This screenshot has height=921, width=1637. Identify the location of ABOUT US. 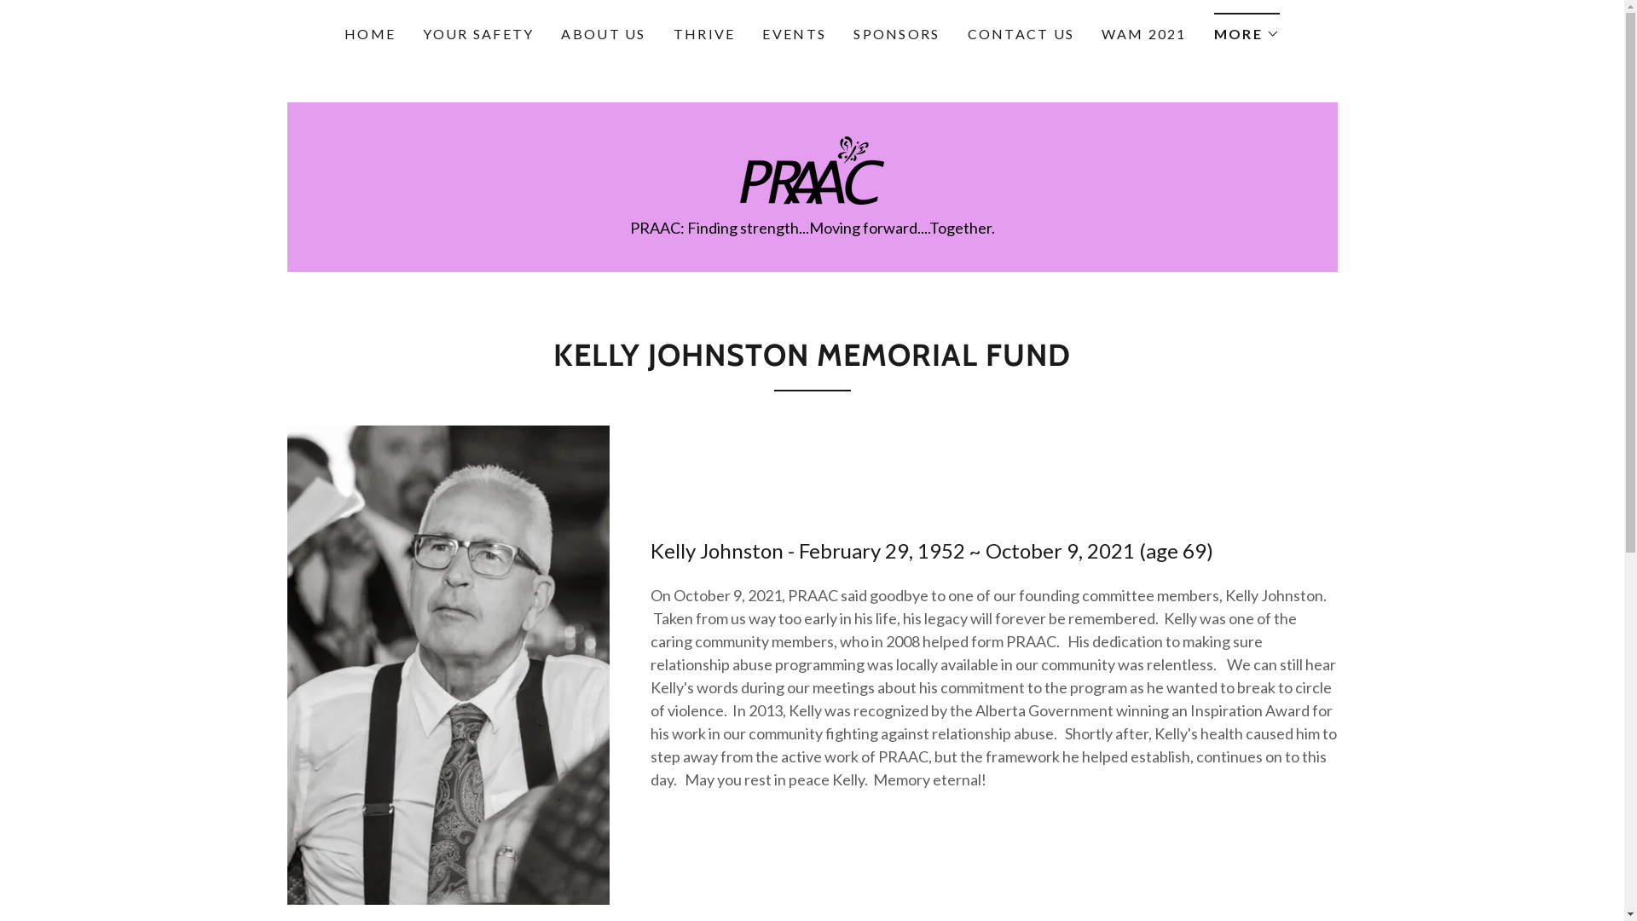
(604, 34).